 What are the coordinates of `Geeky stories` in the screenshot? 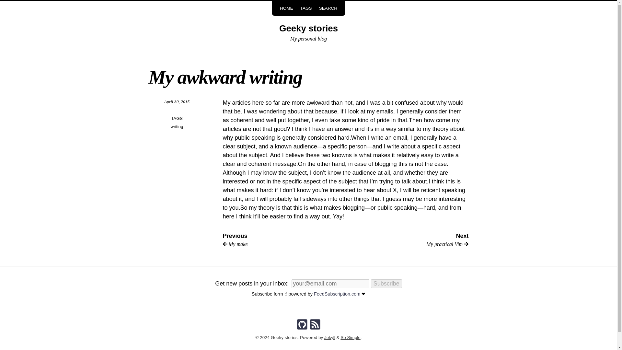 It's located at (407, 240).